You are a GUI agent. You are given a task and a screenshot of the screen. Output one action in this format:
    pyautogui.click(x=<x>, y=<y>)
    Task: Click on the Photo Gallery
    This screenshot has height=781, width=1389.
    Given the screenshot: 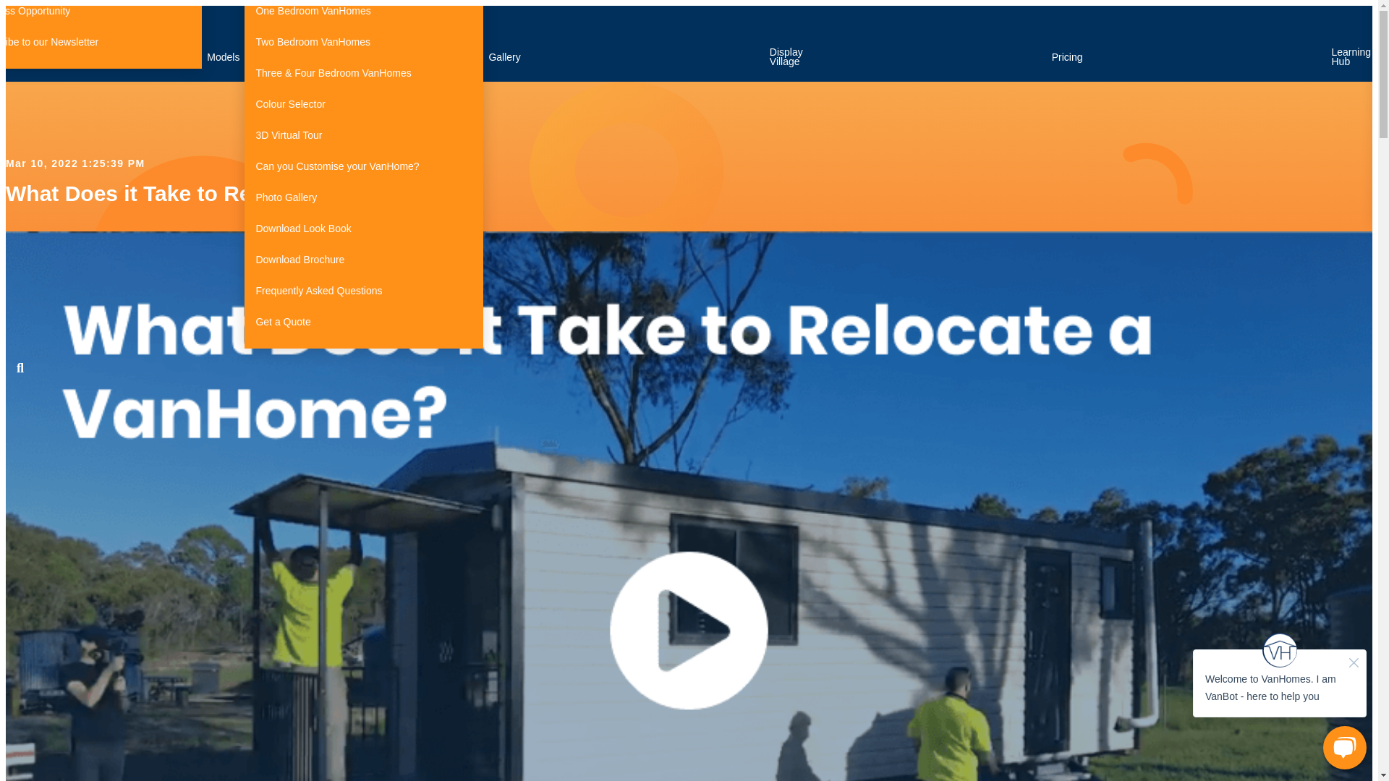 What is the action you would take?
    pyautogui.click(x=363, y=197)
    